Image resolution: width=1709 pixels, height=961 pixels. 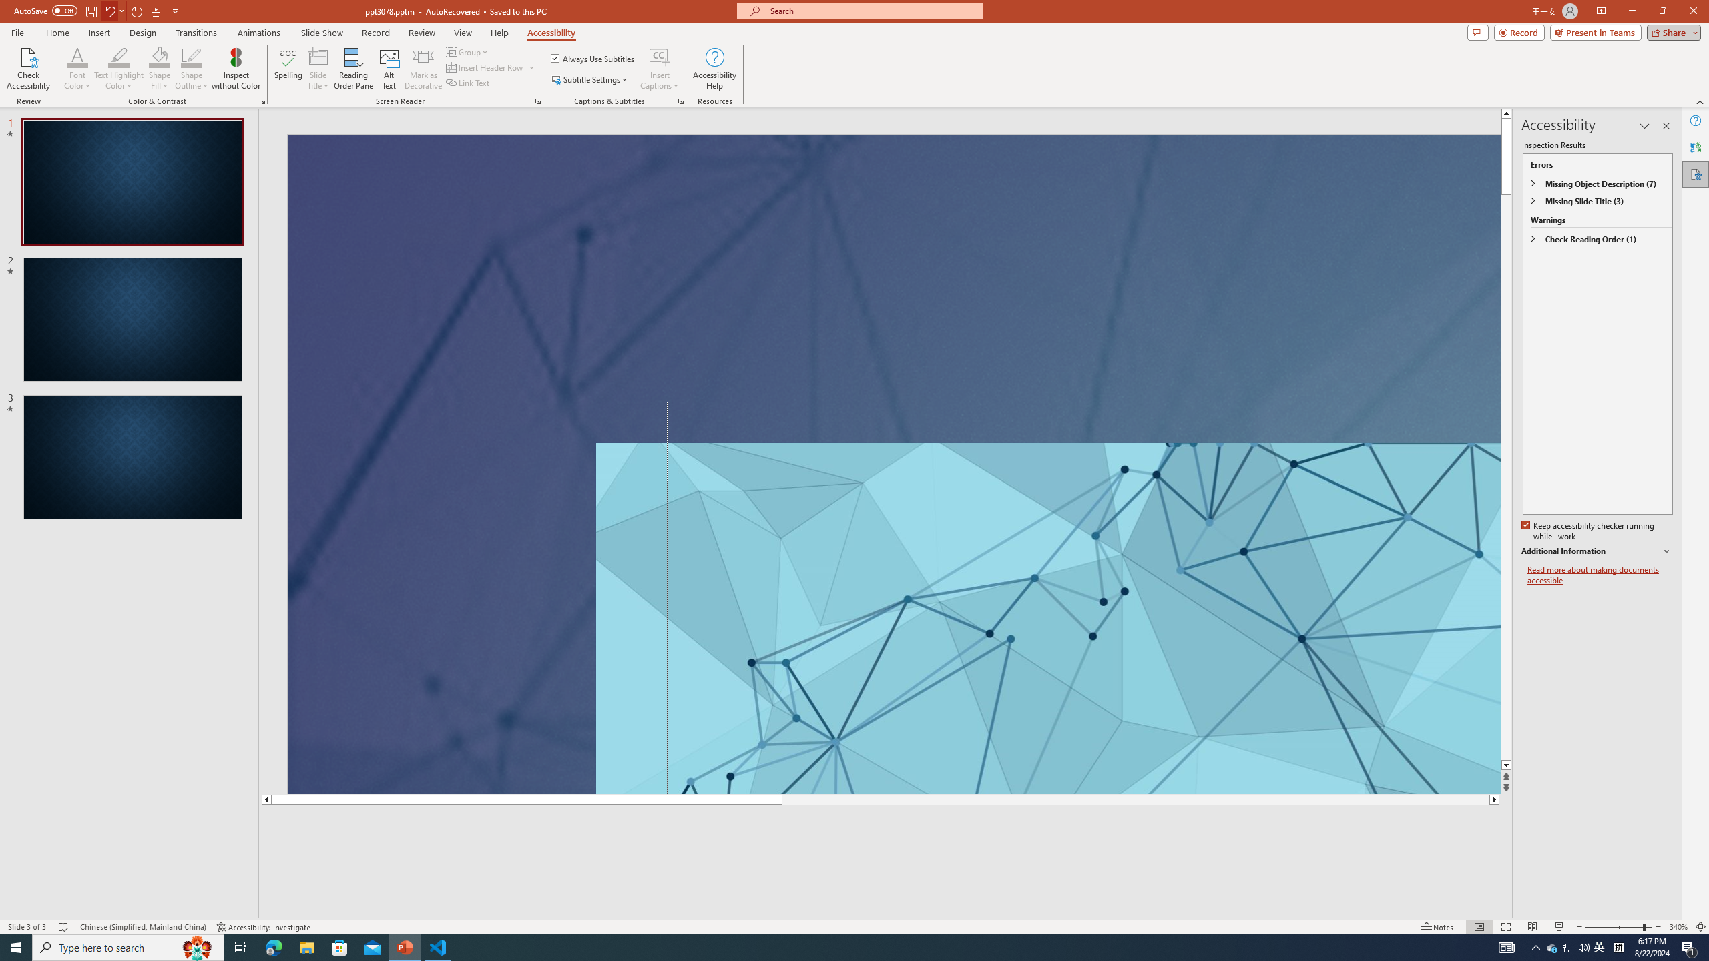 What do you see at coordinates (423, 69) in the screenshot?
I see `Mark as Decorative` at bounding box center [423, 69].